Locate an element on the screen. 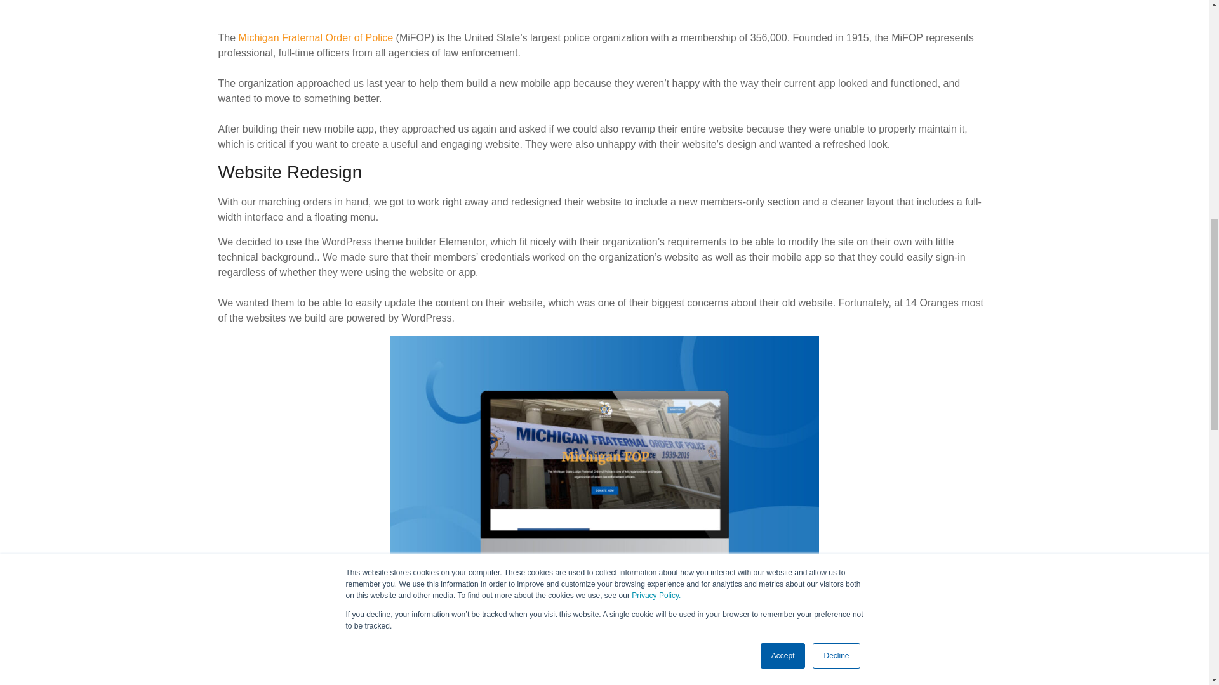 The image size is (1219, 685). Michigan Fraternal Order of Police is located at coordinates (316, 37).